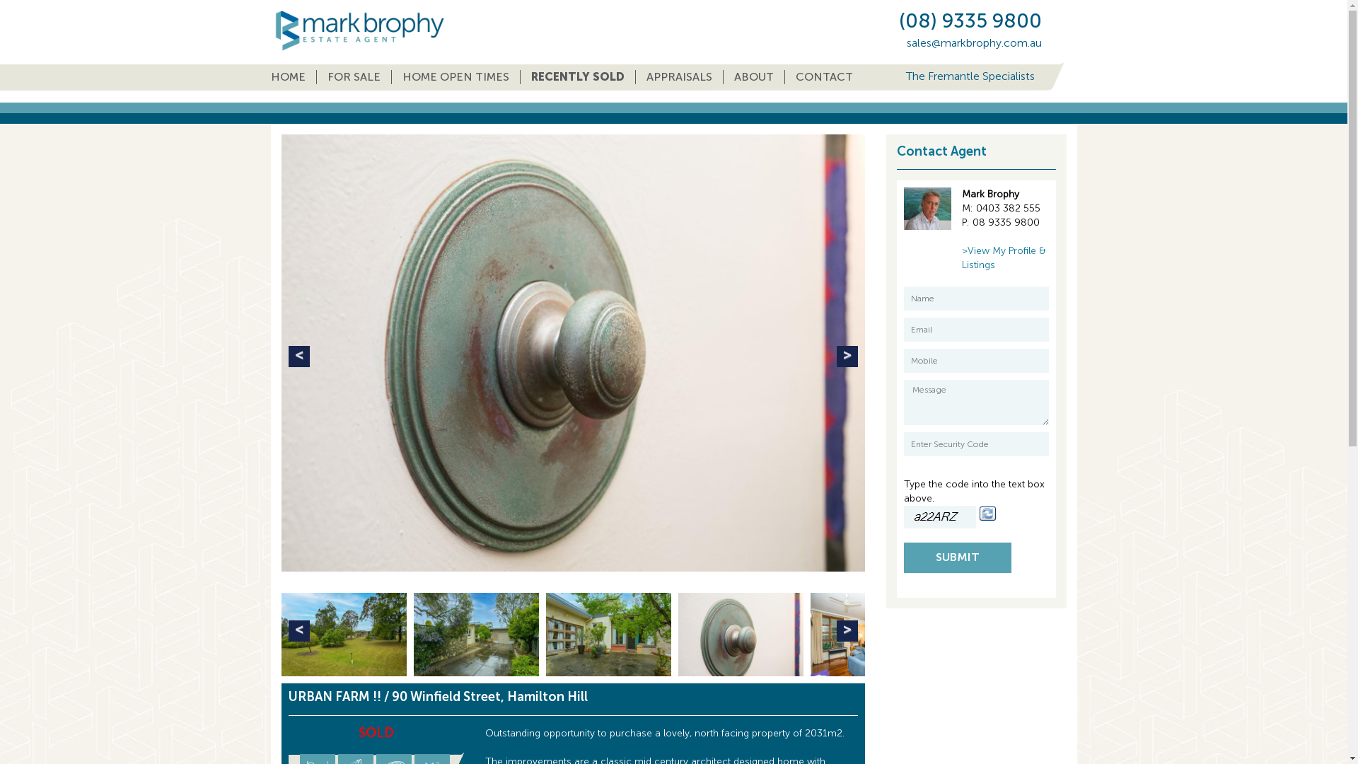  What do you see at coordinates (847, 631) in the screenshot?
I see `Next` at bounding box center [847, 631].